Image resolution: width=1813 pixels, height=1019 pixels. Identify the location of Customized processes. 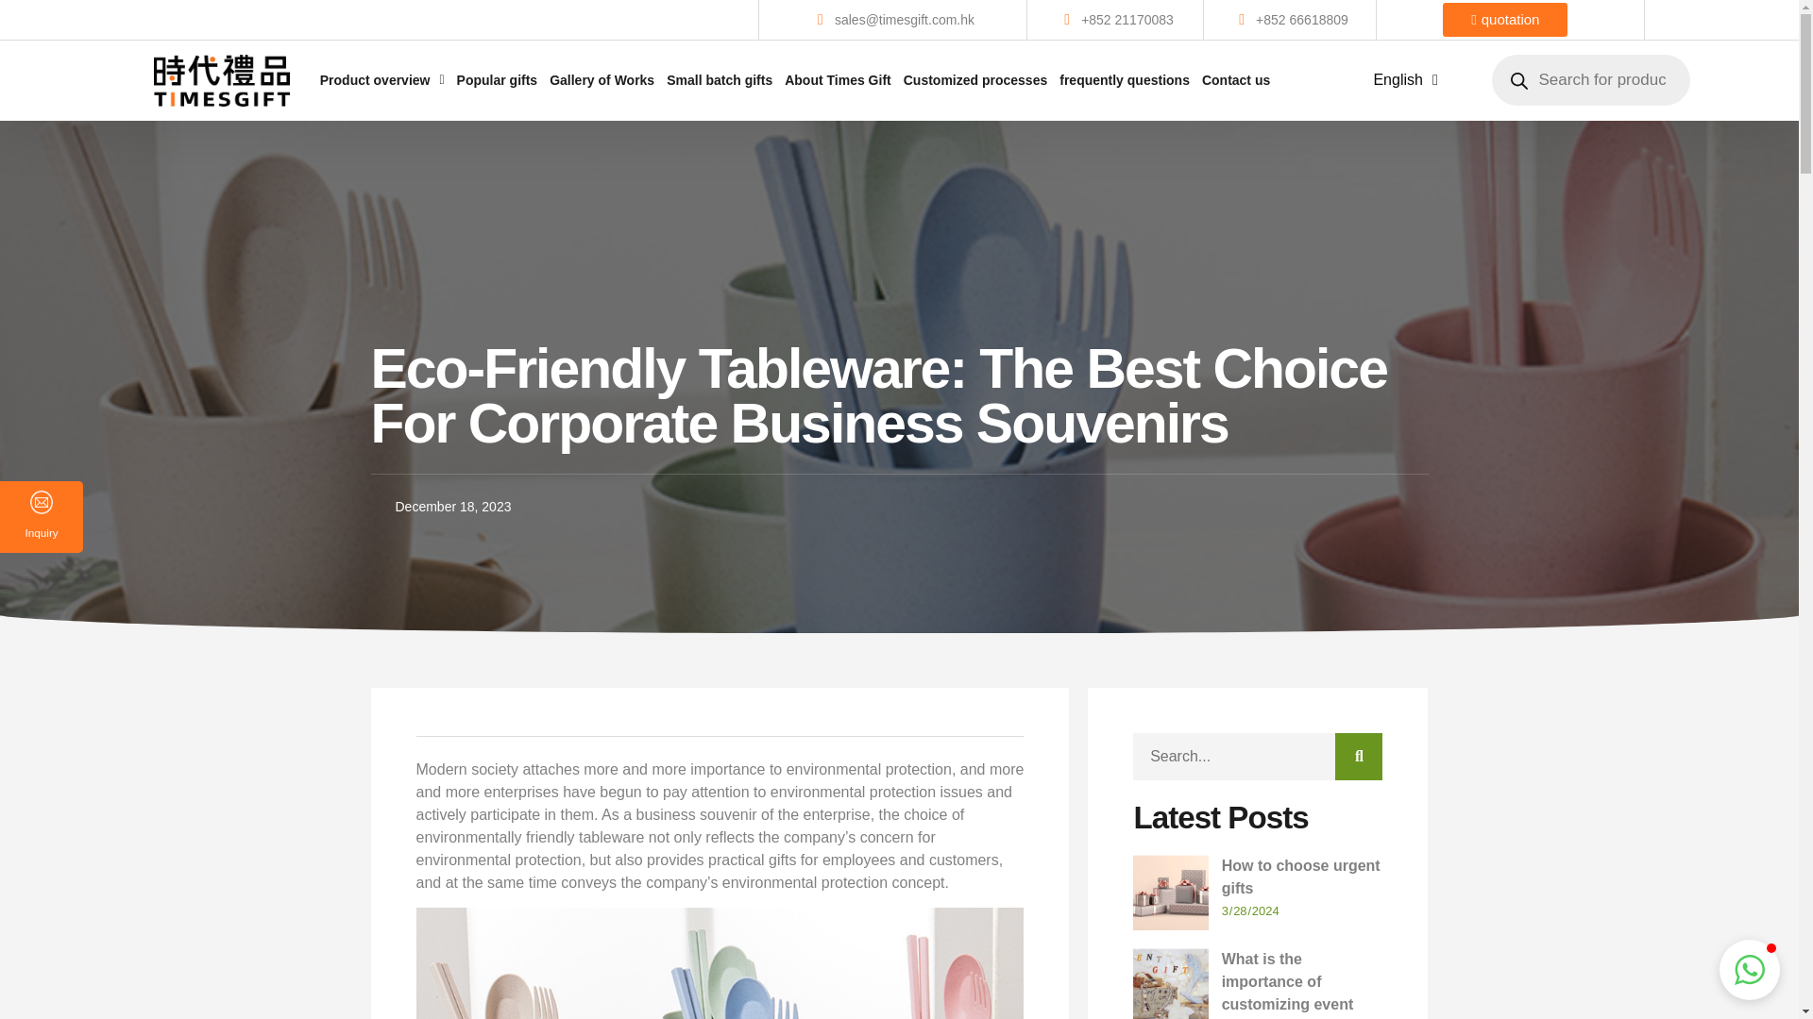
(974, 79).